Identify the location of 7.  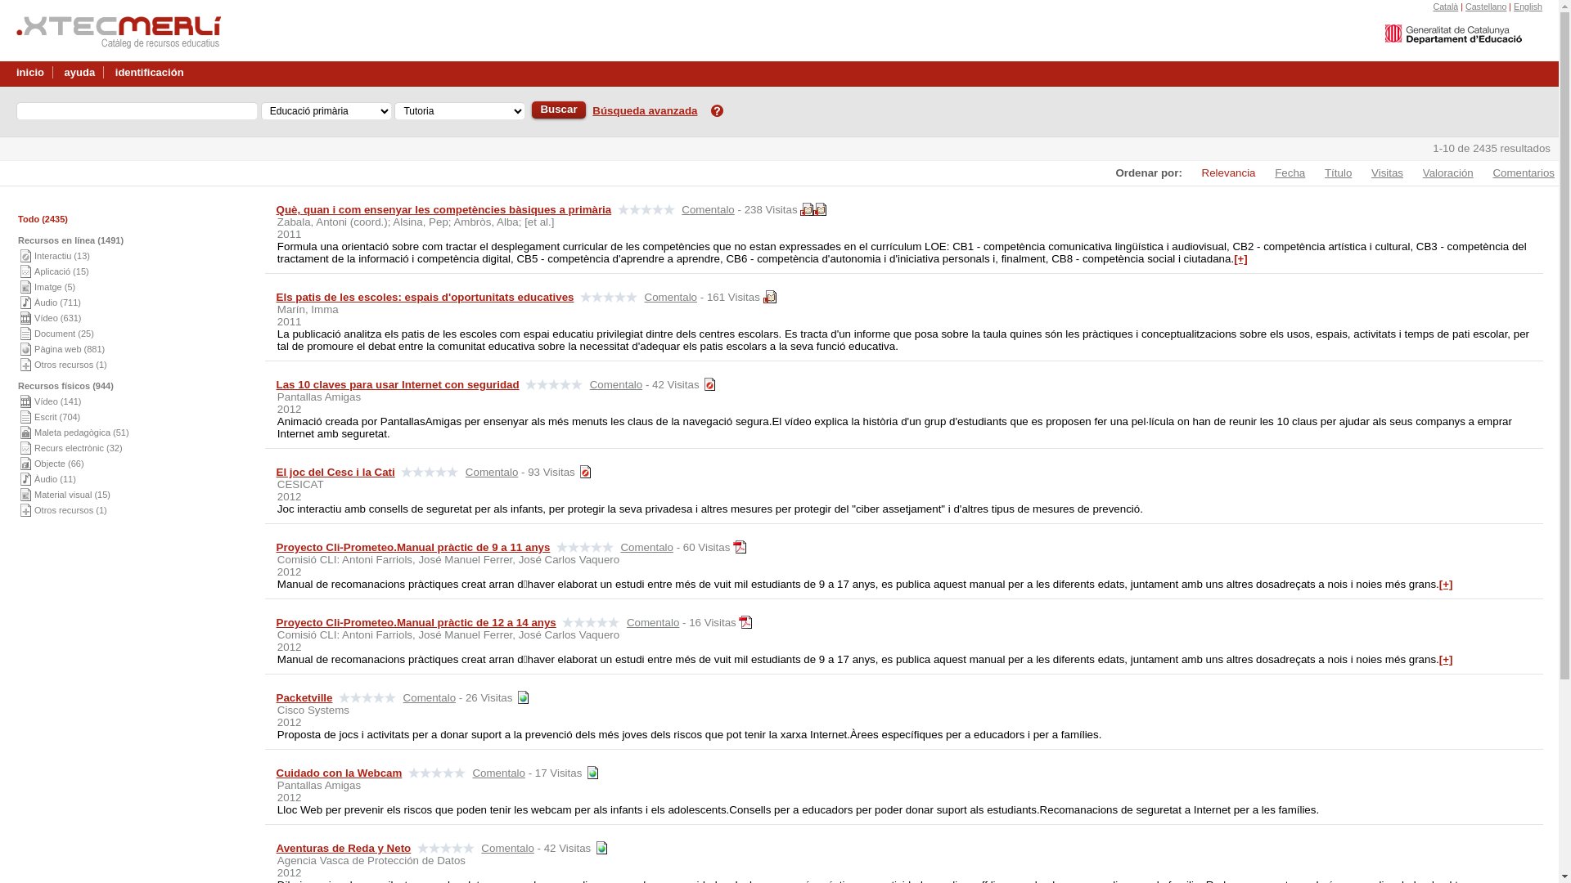
(745, 622).